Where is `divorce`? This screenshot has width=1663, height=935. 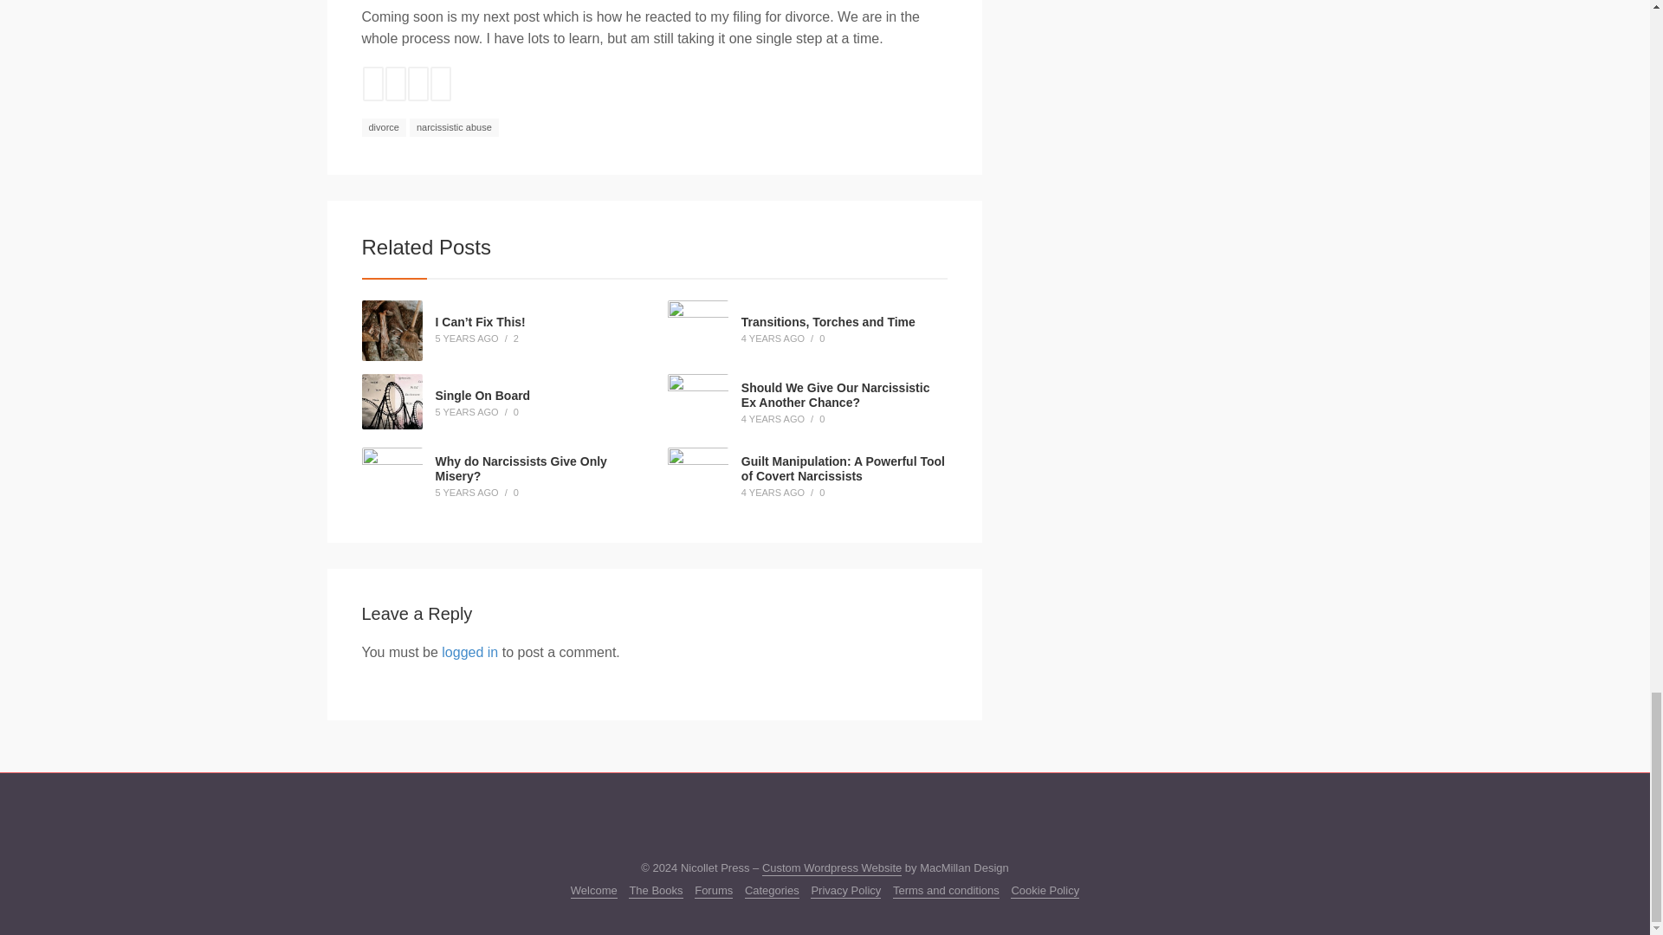
divorce is located at coordinates (384, 128).